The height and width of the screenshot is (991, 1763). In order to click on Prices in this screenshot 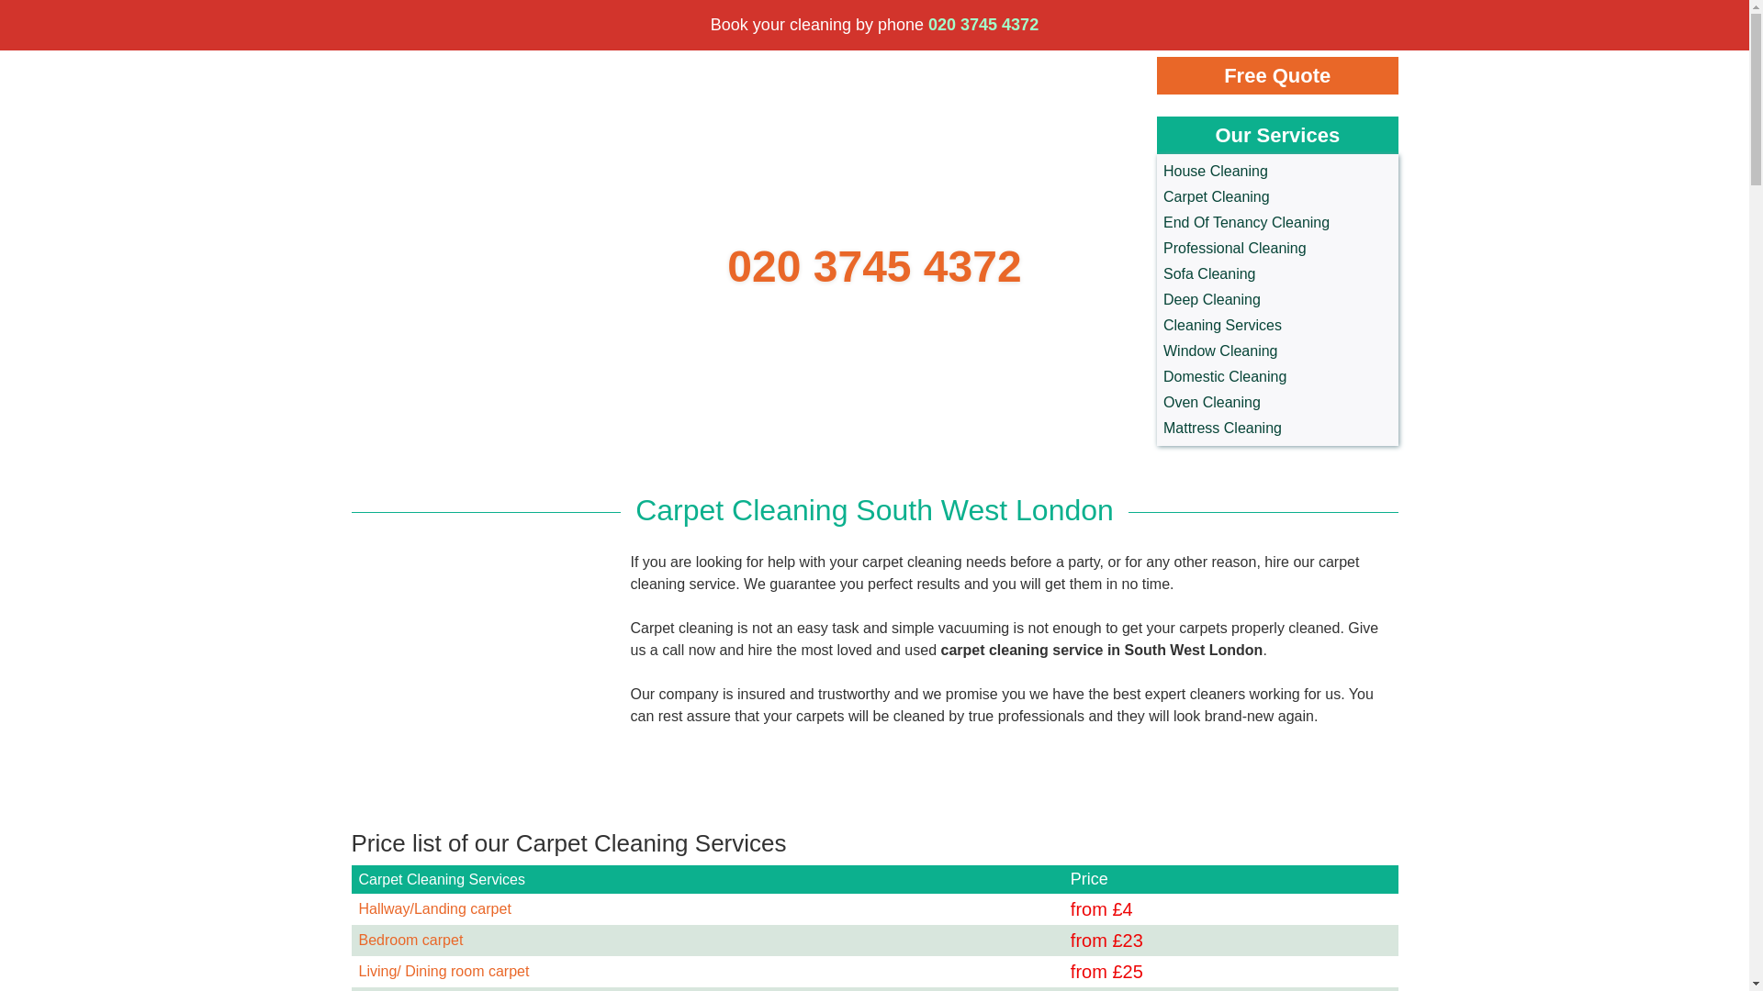, I will do `click(547, 19)`.